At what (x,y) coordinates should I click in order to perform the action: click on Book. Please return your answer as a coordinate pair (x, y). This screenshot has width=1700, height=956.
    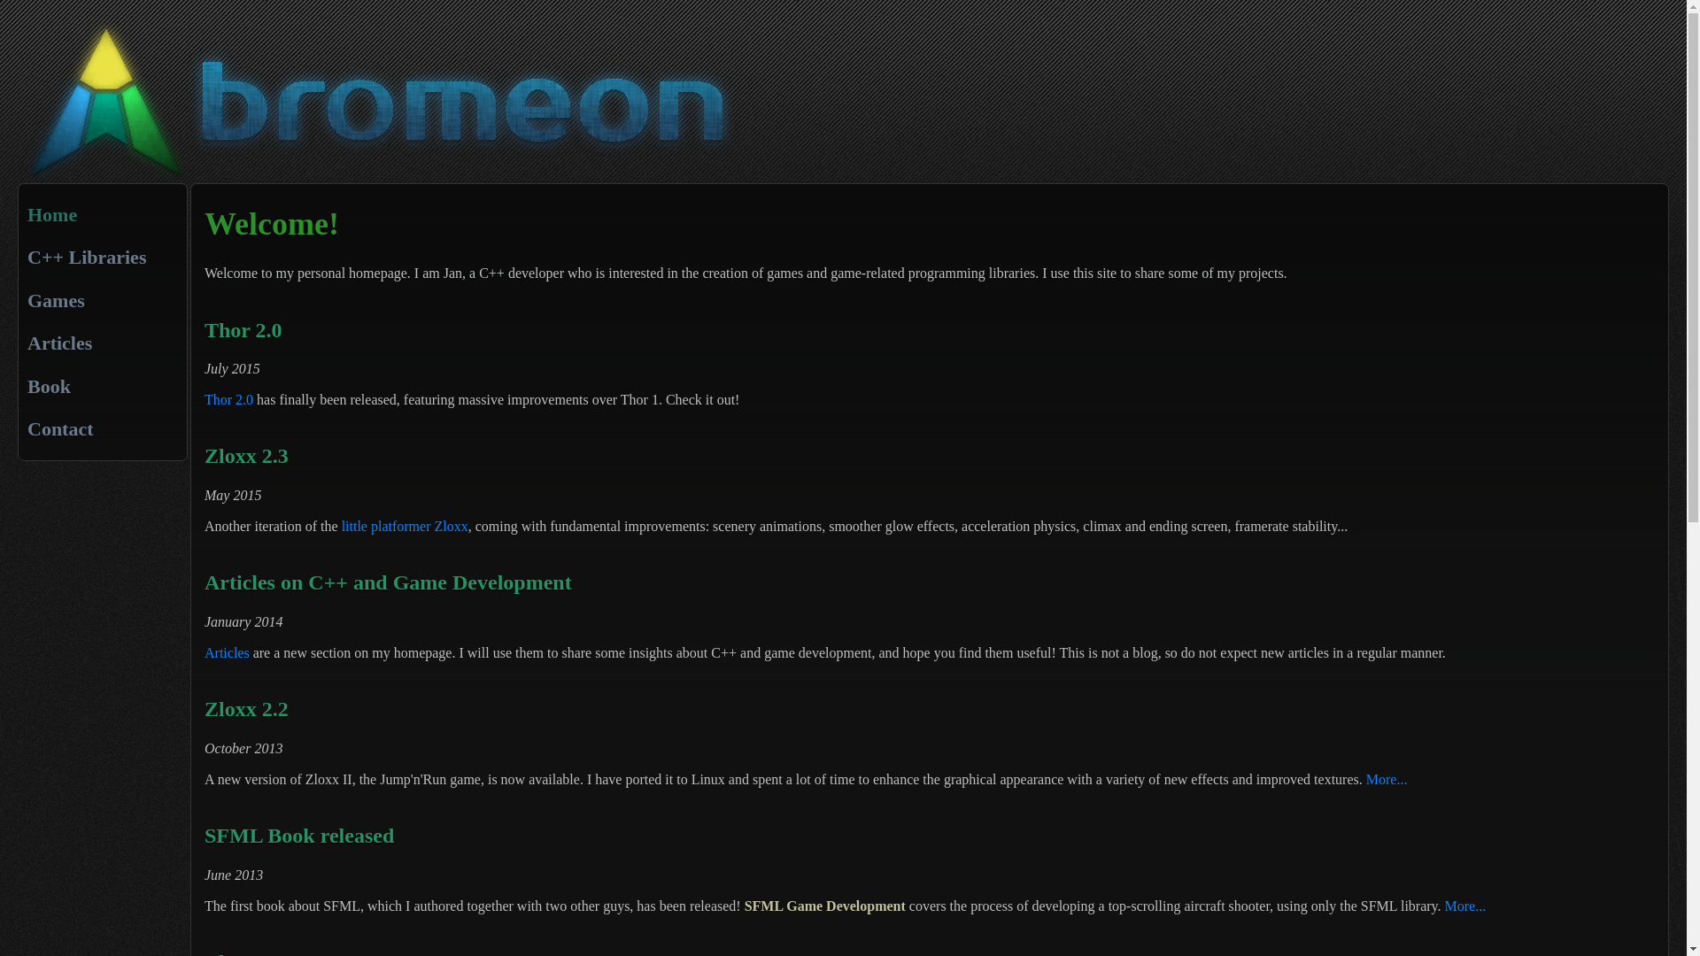
    Looking at the image, I should click on (50, 386).